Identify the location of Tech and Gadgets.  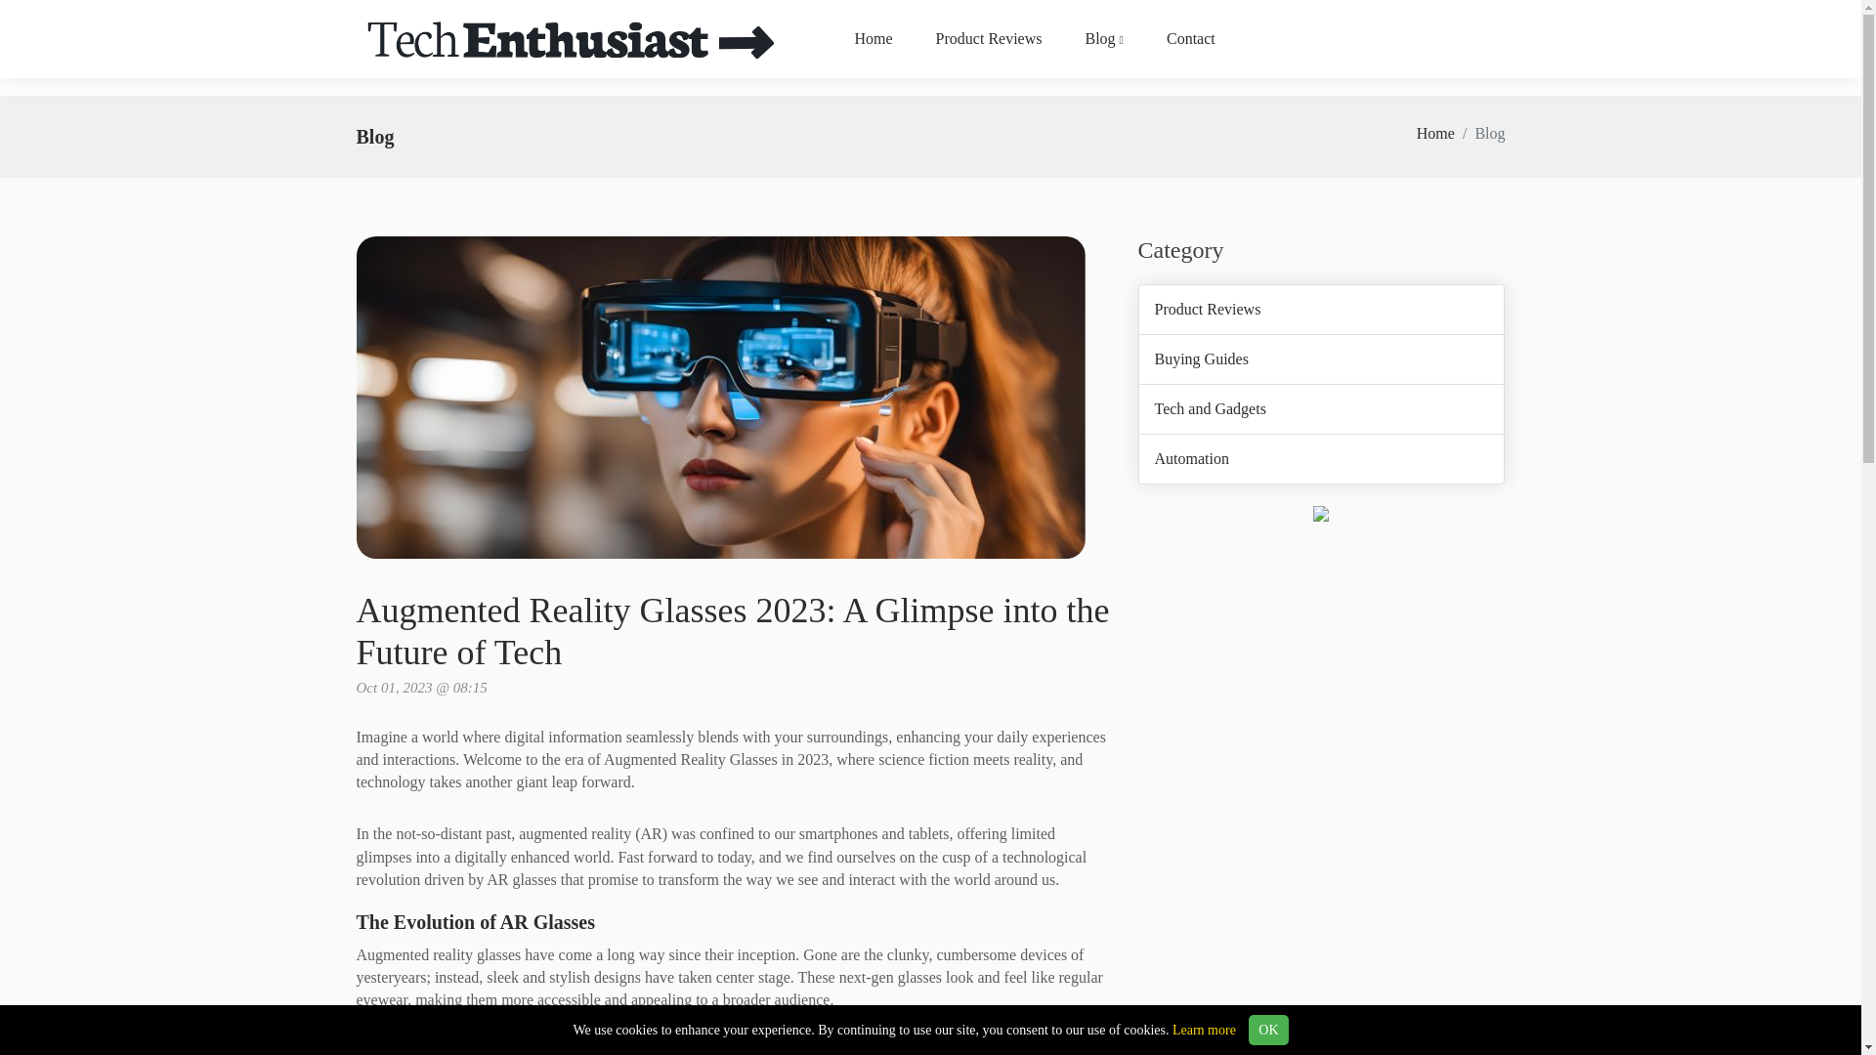
(1211, 408).